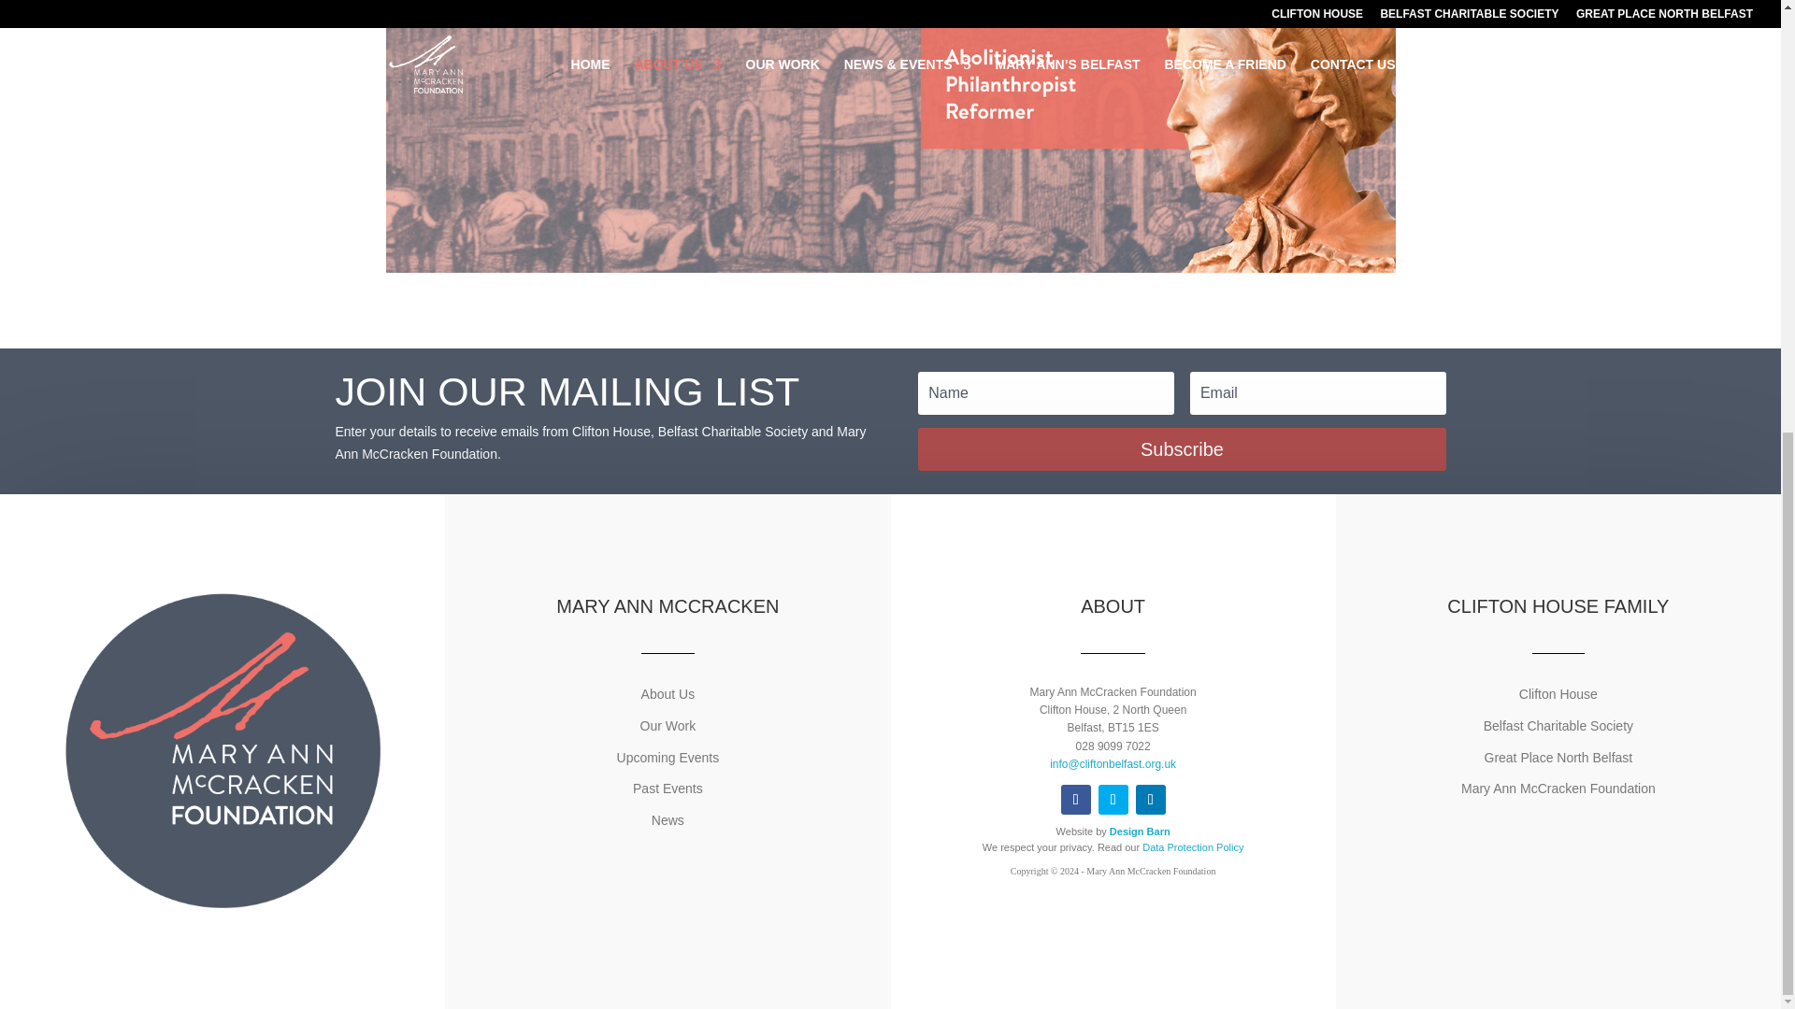  What do you see at coordinates (1139, 831) in the screenshot?
I see `Design Barn` at bounding box center [1139, 831].